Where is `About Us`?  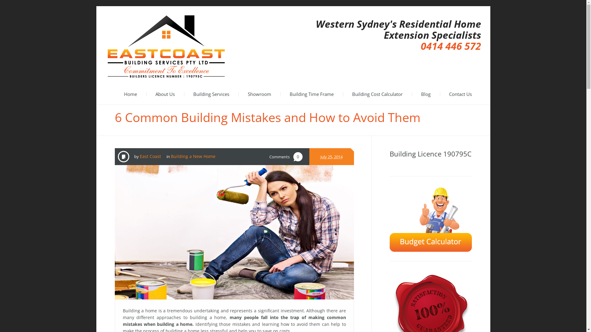 About Us is located at coordinates (165, 94).